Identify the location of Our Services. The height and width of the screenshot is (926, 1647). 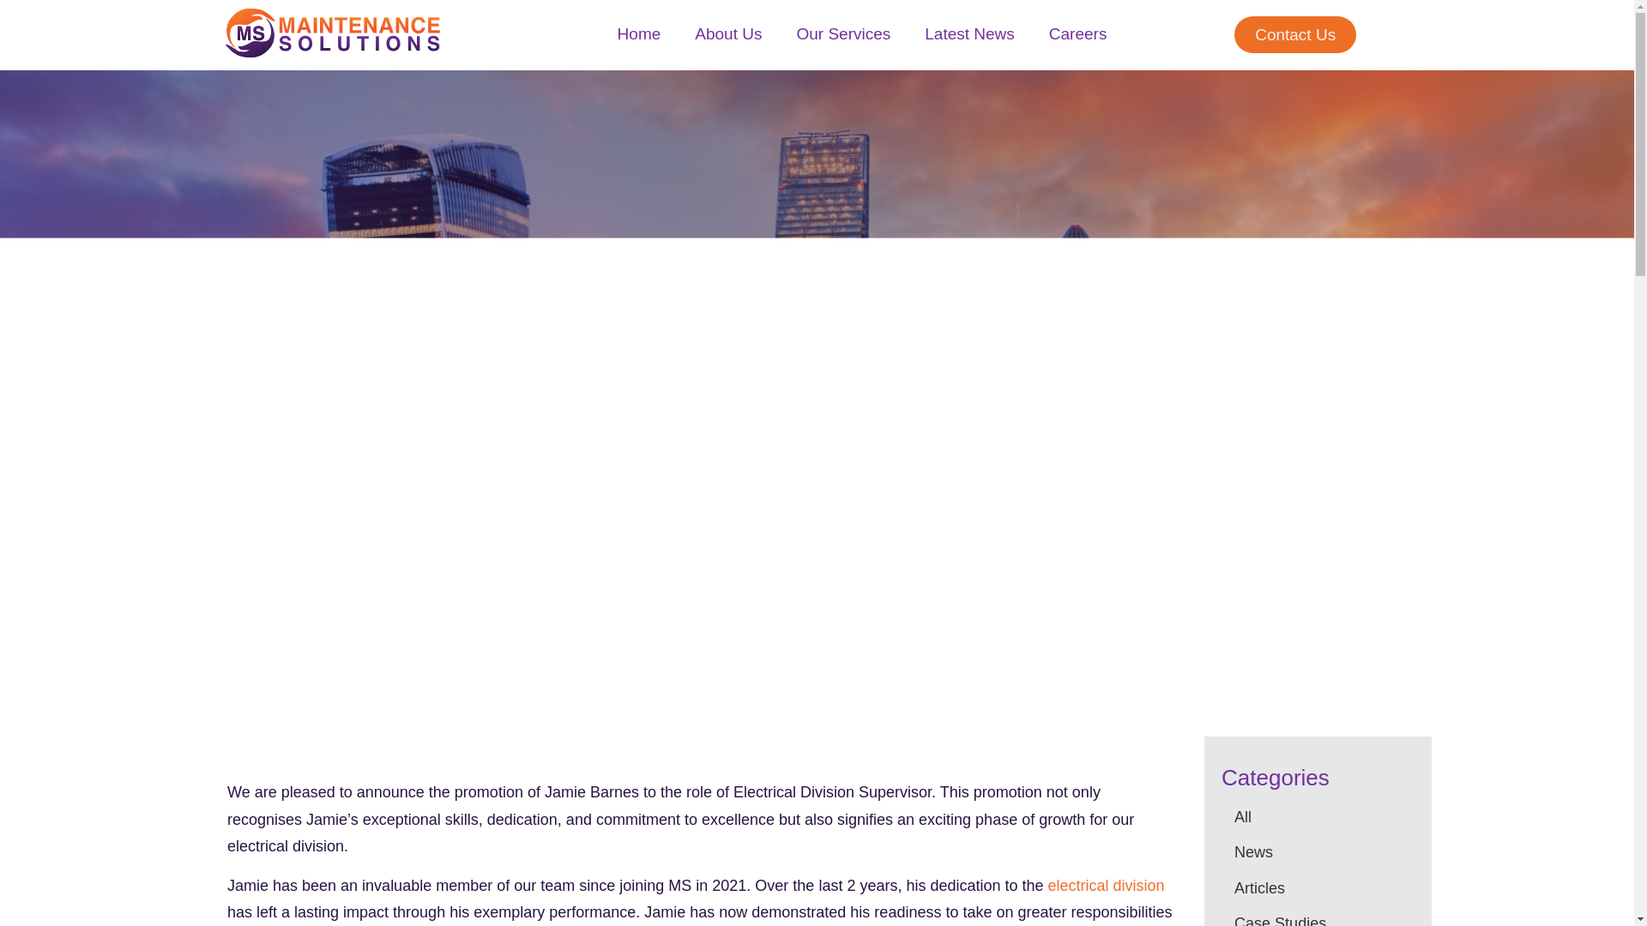
(842, 34).